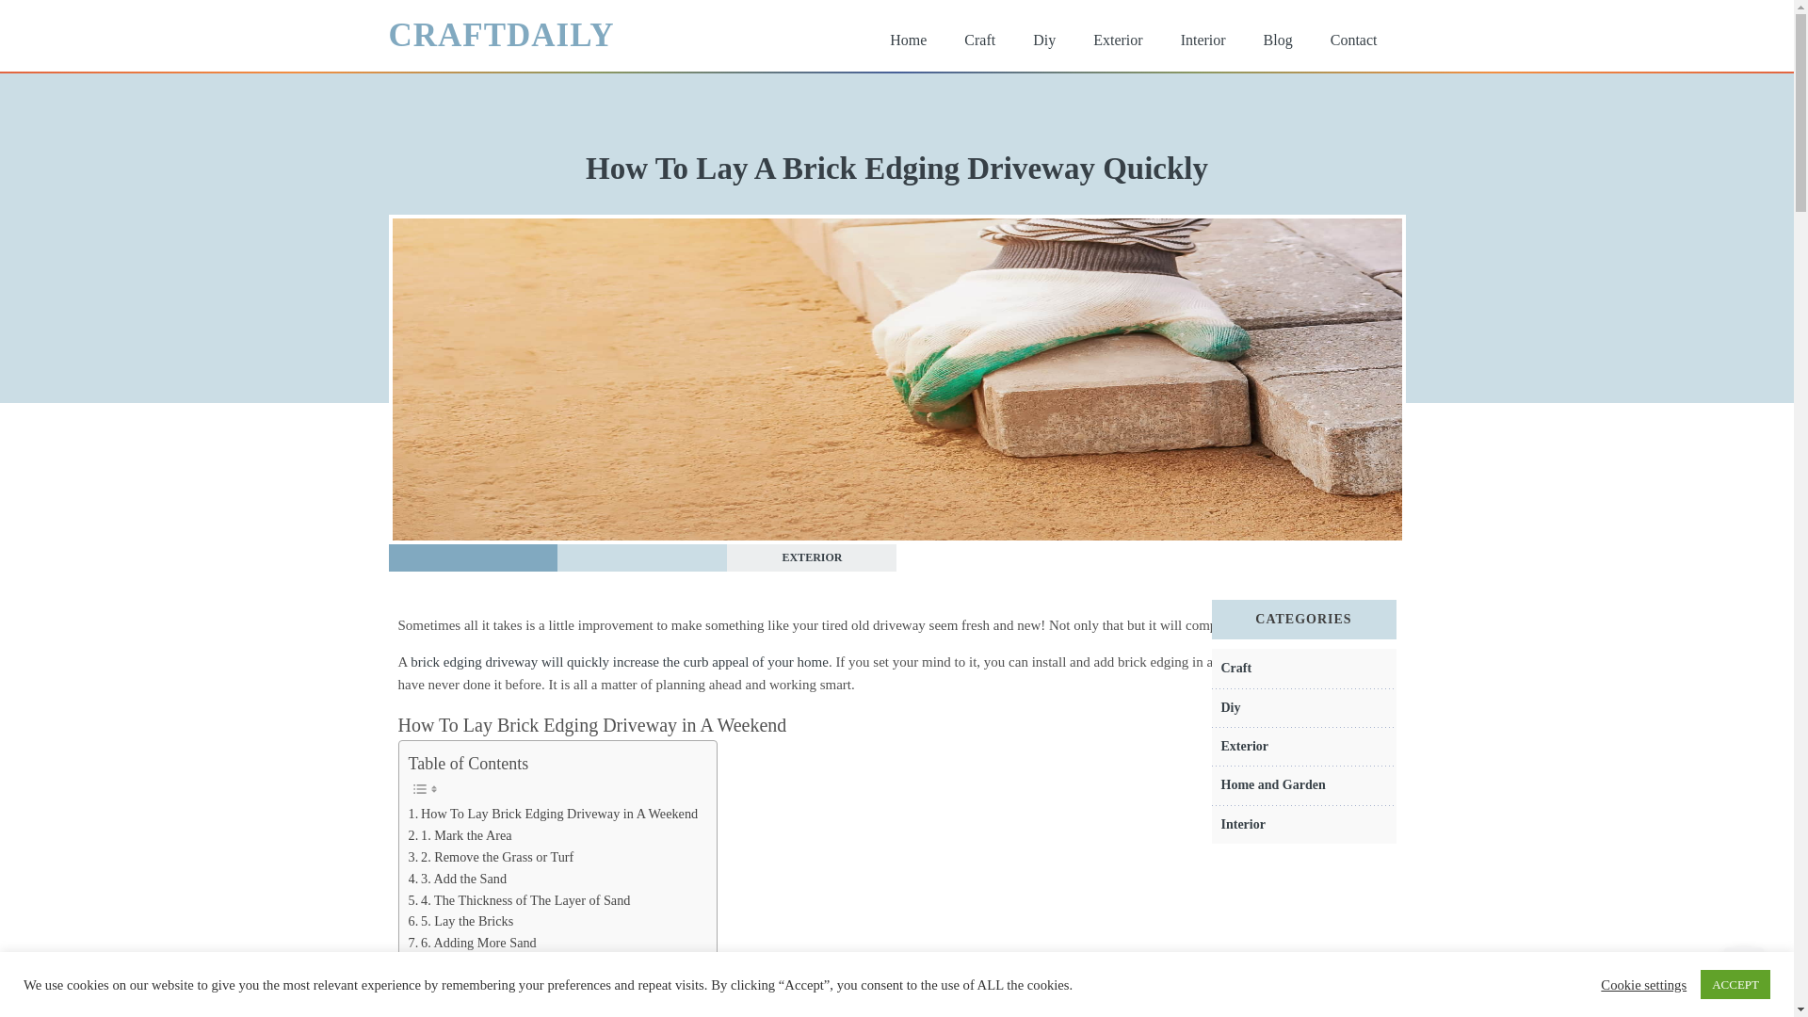 The image size is (1808, 1017). What do you see at coordinates (1203, 40) in the screenshot?
I see `Interior` at bounding box center [1203, 40].